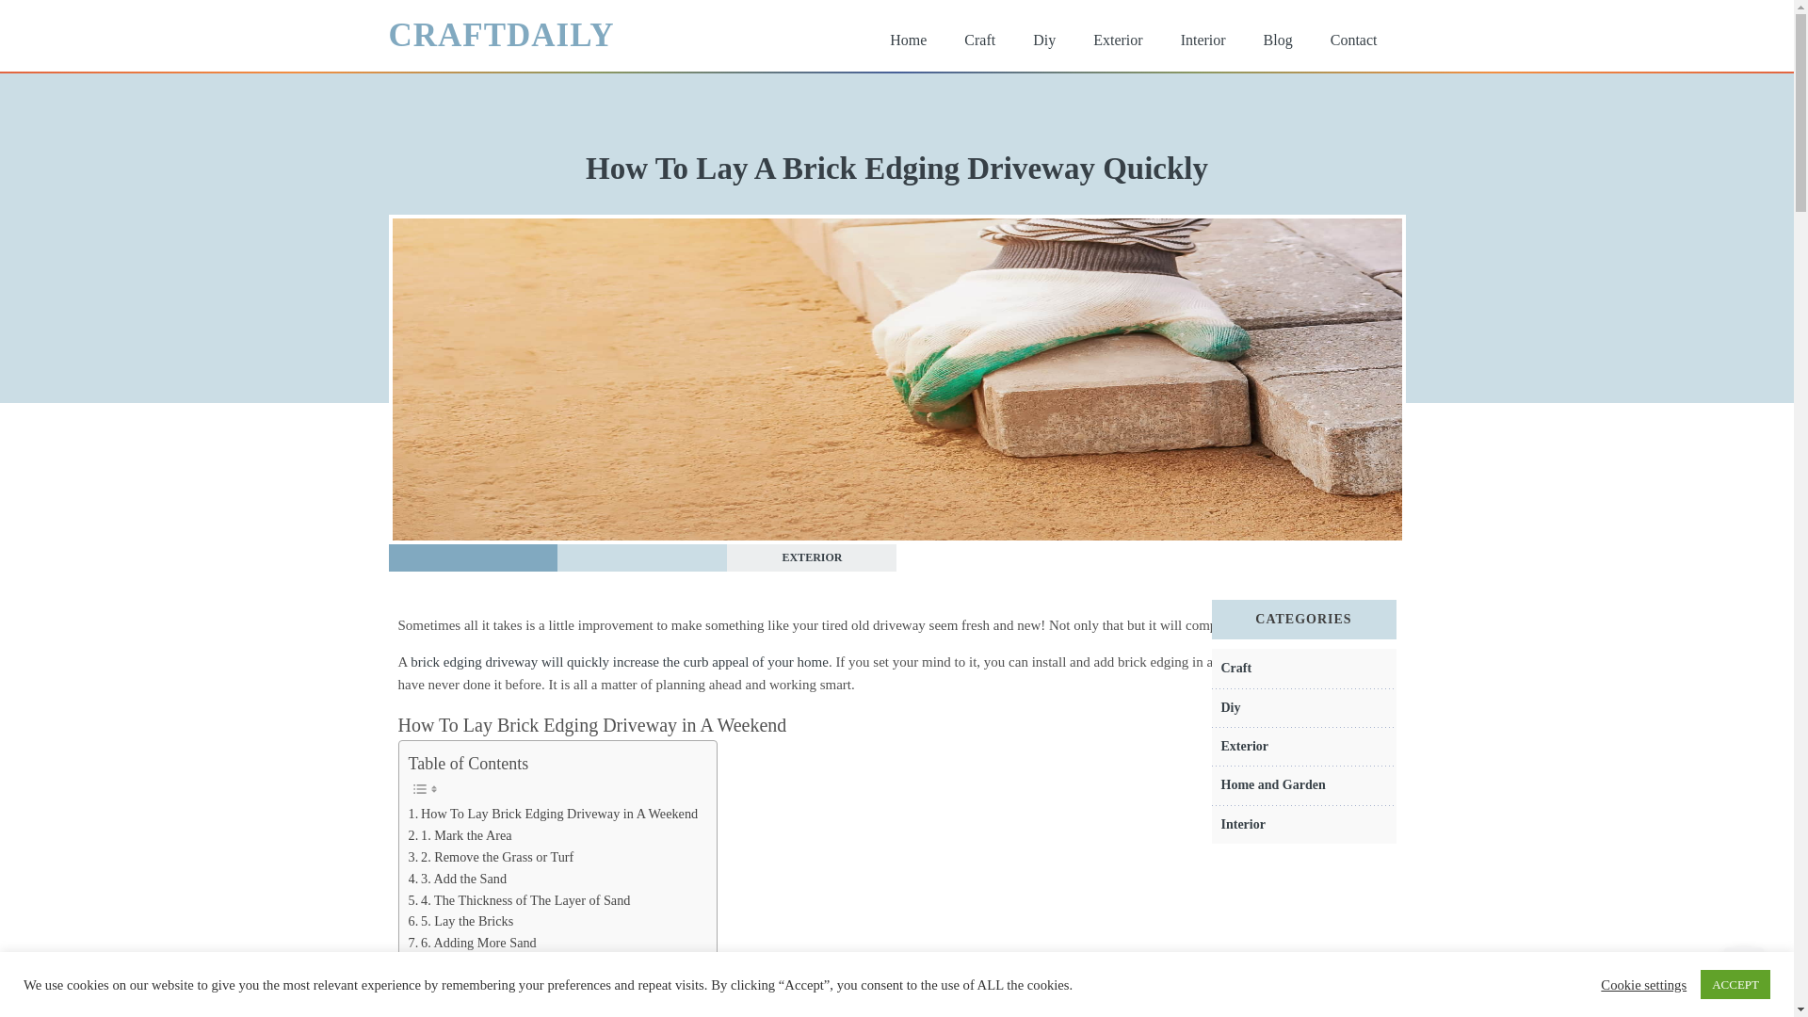 The image size is (1808, 1017). What do you see at coordinates (1203, 40) in the screenshot?
I see `Interior` at bounding box center [1203, 40].